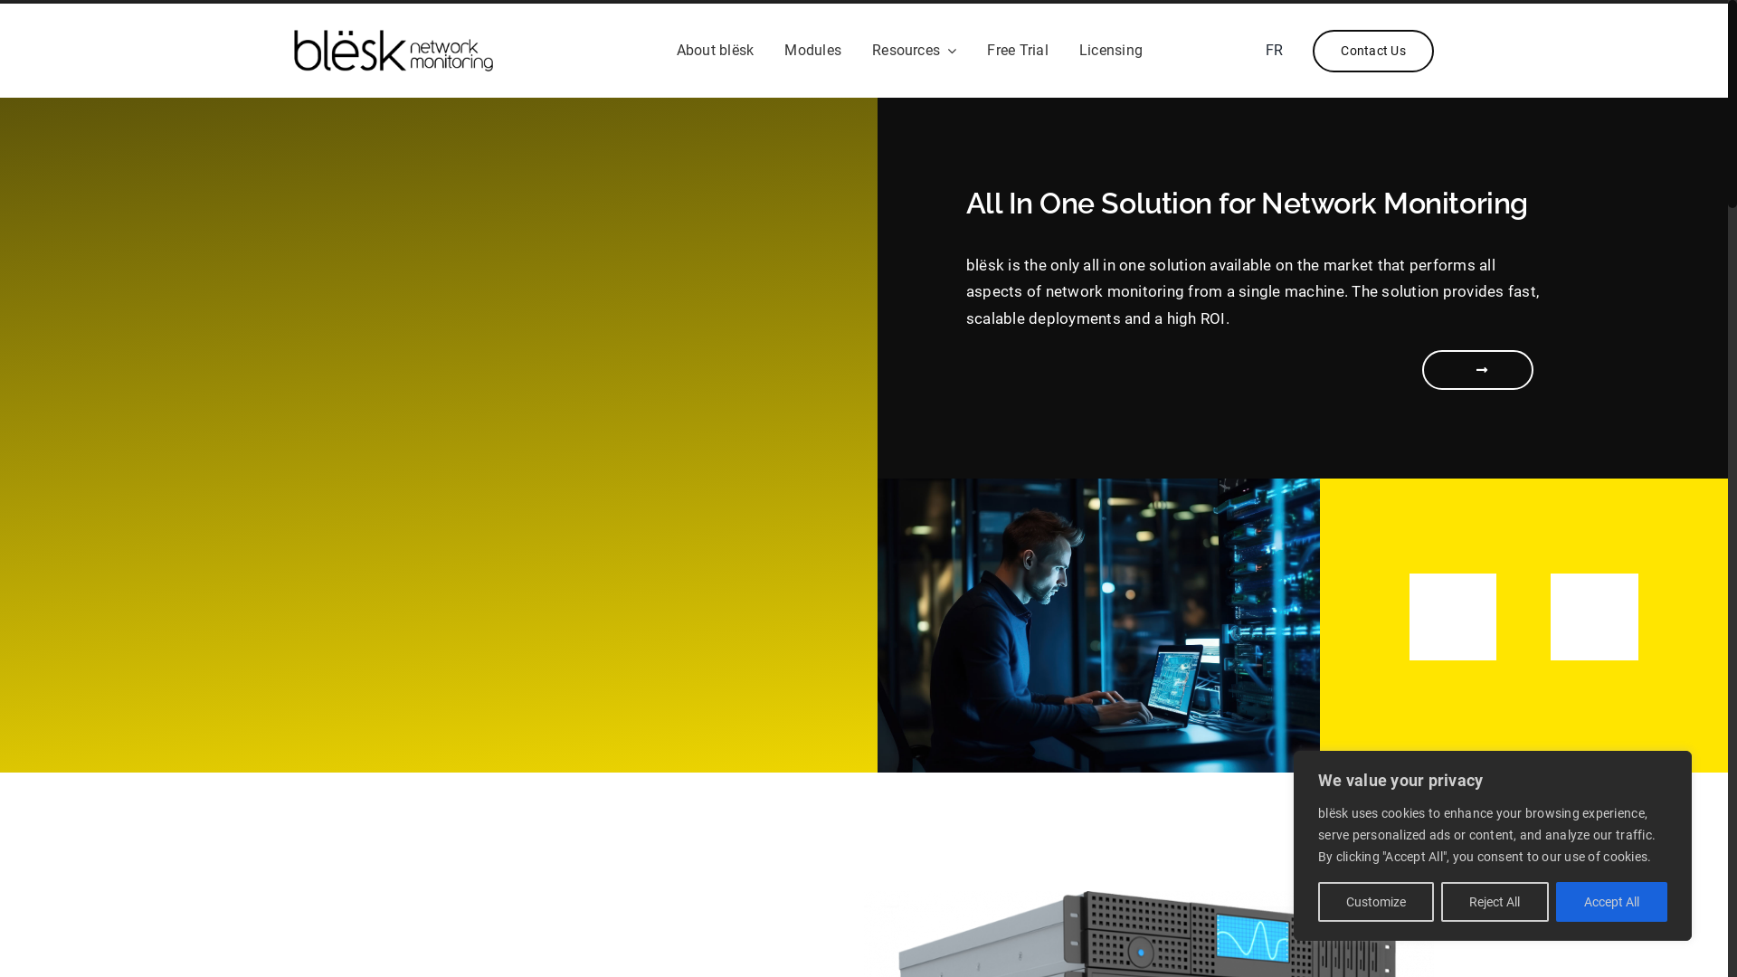  I want to click on Contact Us, so click(1373, 51).